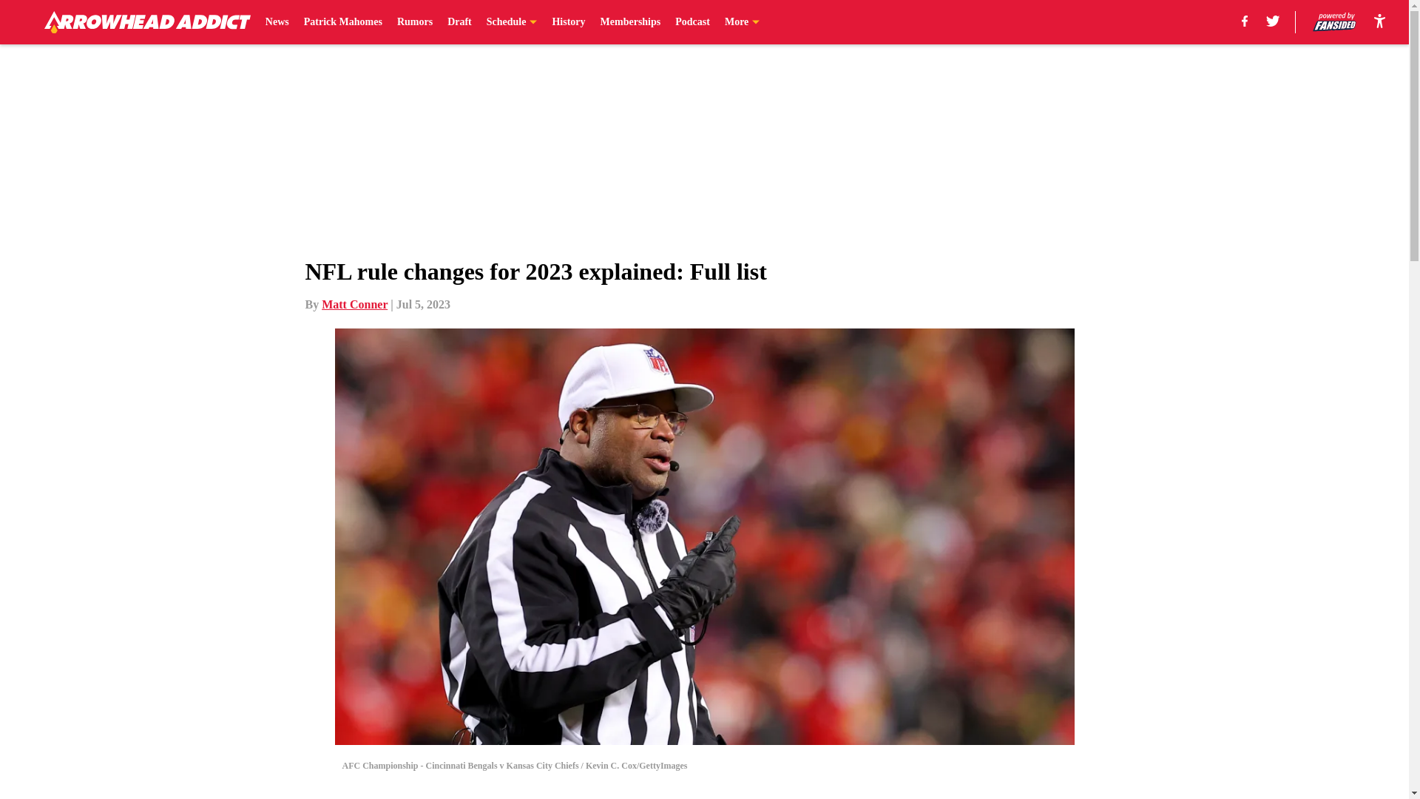 The height and width of the screenshot is (799, 1420). Describe the element at coordinates (277, 22) in the screenshot. I see `News` at that location.